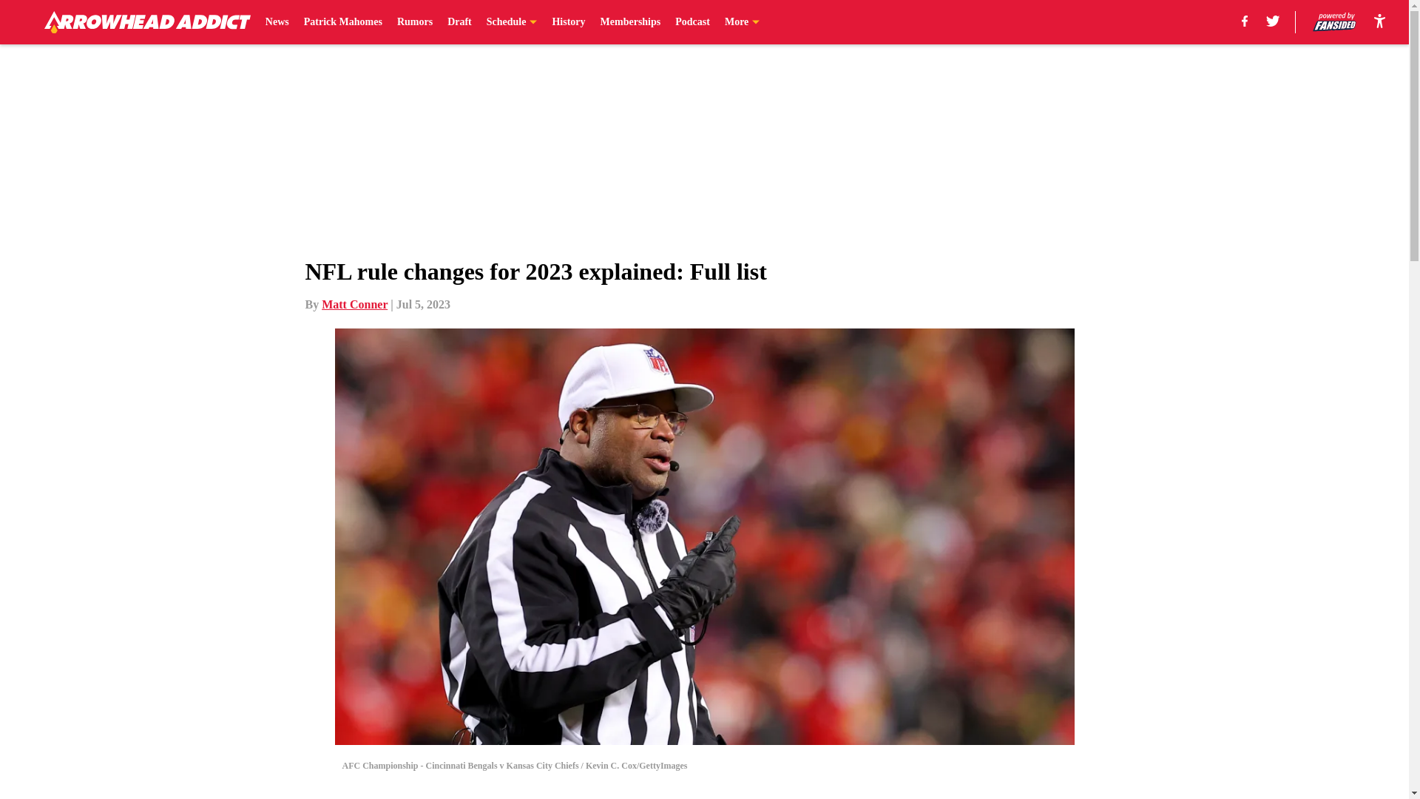 The height and width of the screenshot is (799, 1420). Describe the element at coordinates (277, 22) in the screenshot. I see `News` at that location.